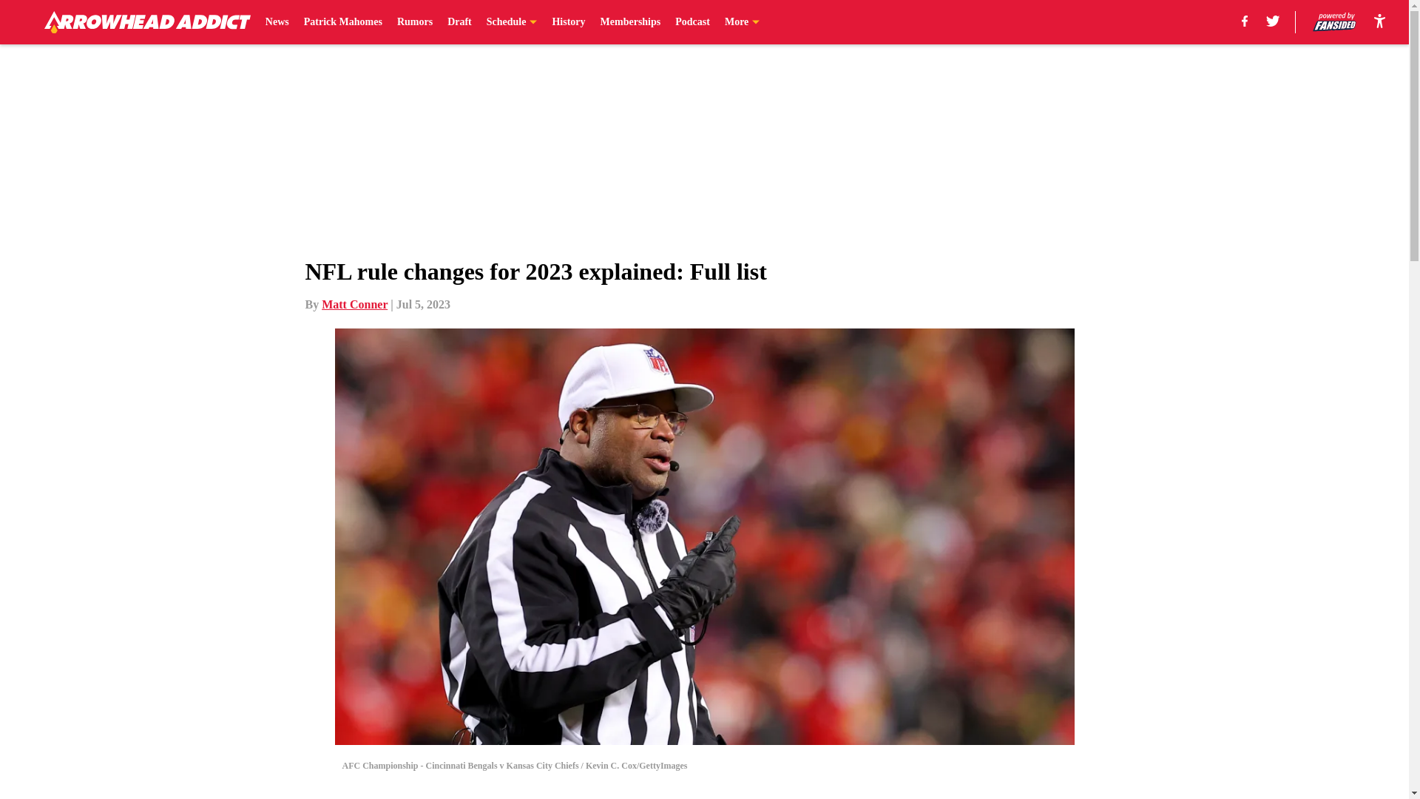 The height and width of the screenshot is (799, 1420). Describe the element at coordinates (277, 22) in the screenshot. I see `News` at that location.